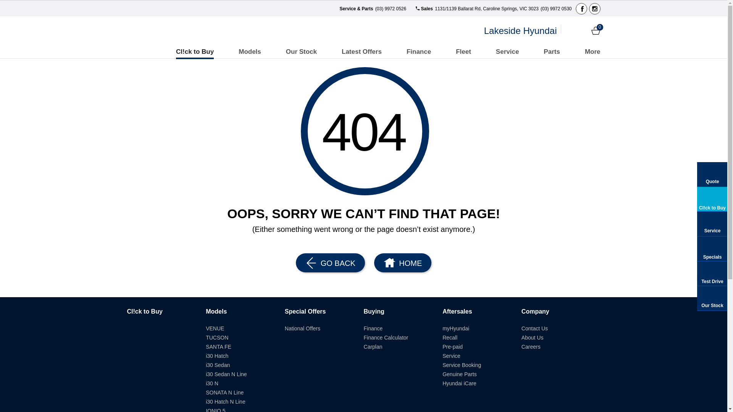  Describe the element at coordinates (402, 263) in the screenshot. I see `HOME` at that location.